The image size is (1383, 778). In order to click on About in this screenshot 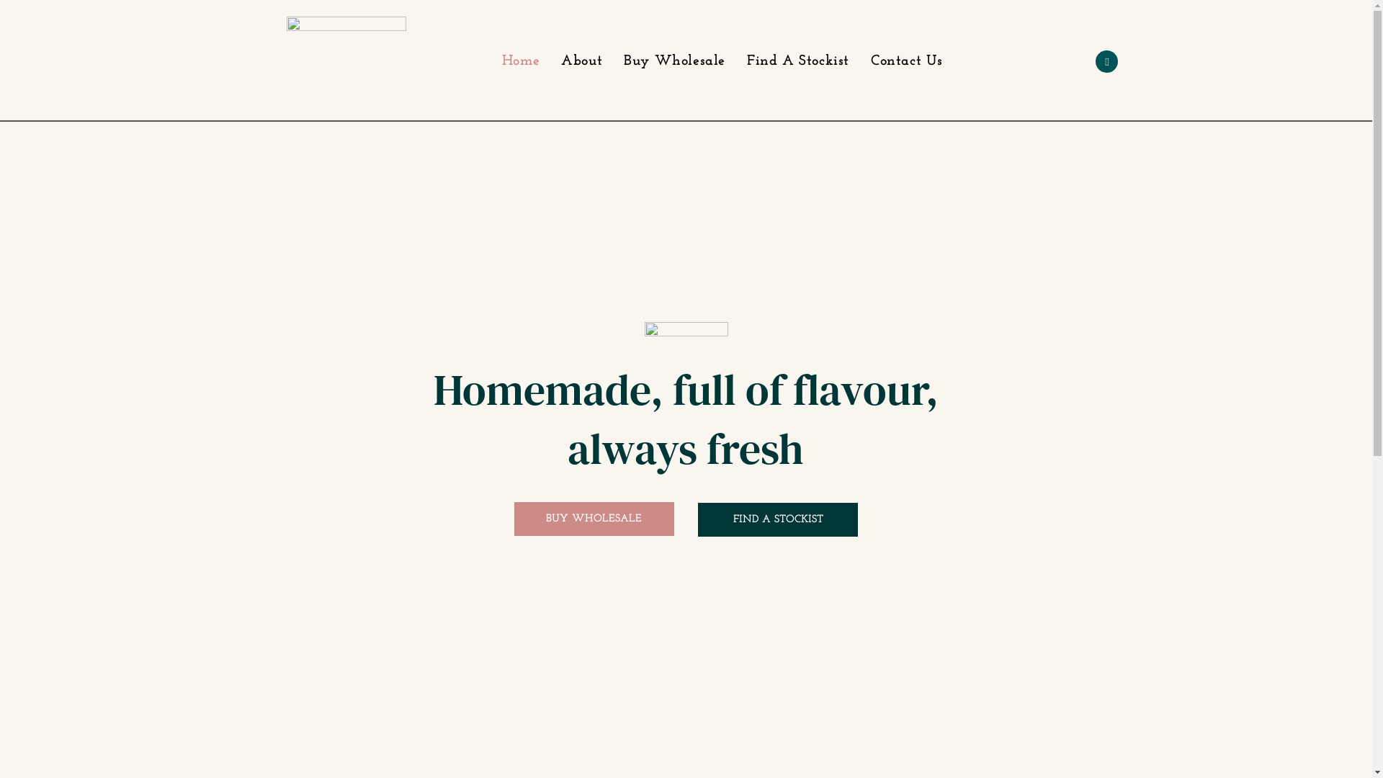, I will do `click(582, 61)`.